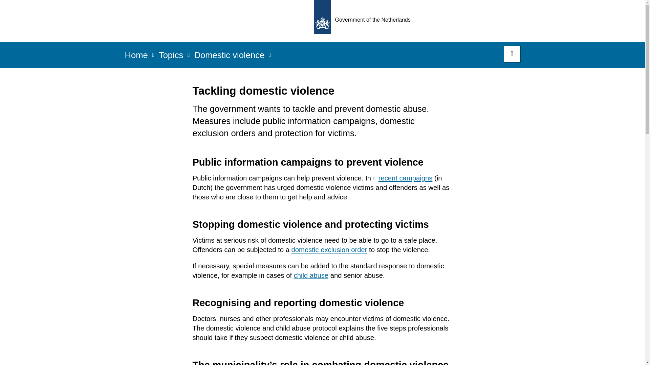  What do you see at coordinates (512, 54) in the screenshot?
I see `Search` at bounding box center [512, 54].